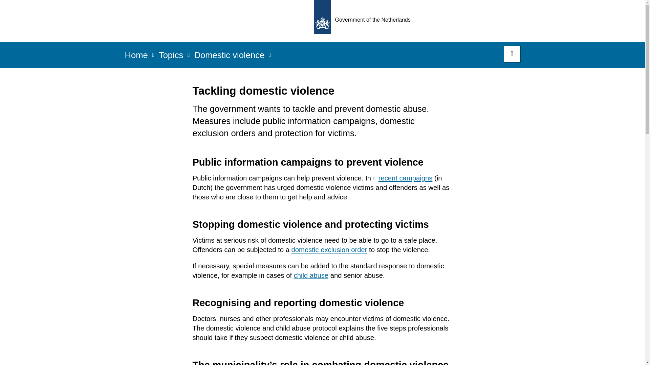  What do you see at coordinates (512, 54) in the screenshot?
I see `Search` at bounding box center [512, 54].